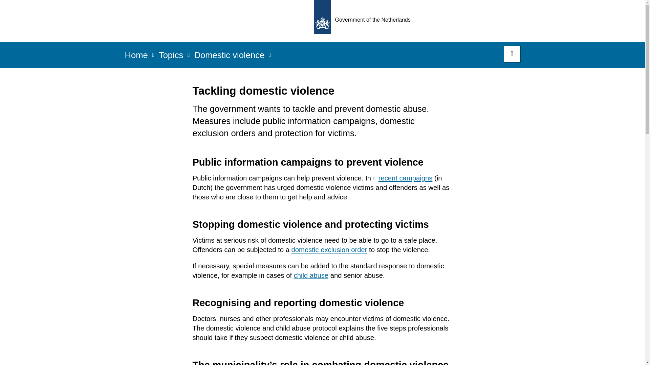  What do you see at coordinates (512, 54) in the screenshot?
I see `Search` at bounding box center [512, 54].